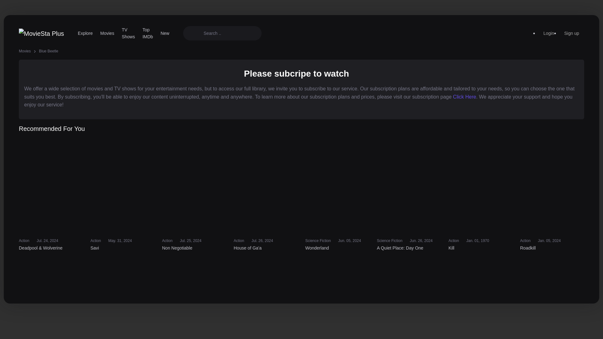  Describe the element at coordinates (128, 33) in the screenshot. I see `TV Shows` at that location.